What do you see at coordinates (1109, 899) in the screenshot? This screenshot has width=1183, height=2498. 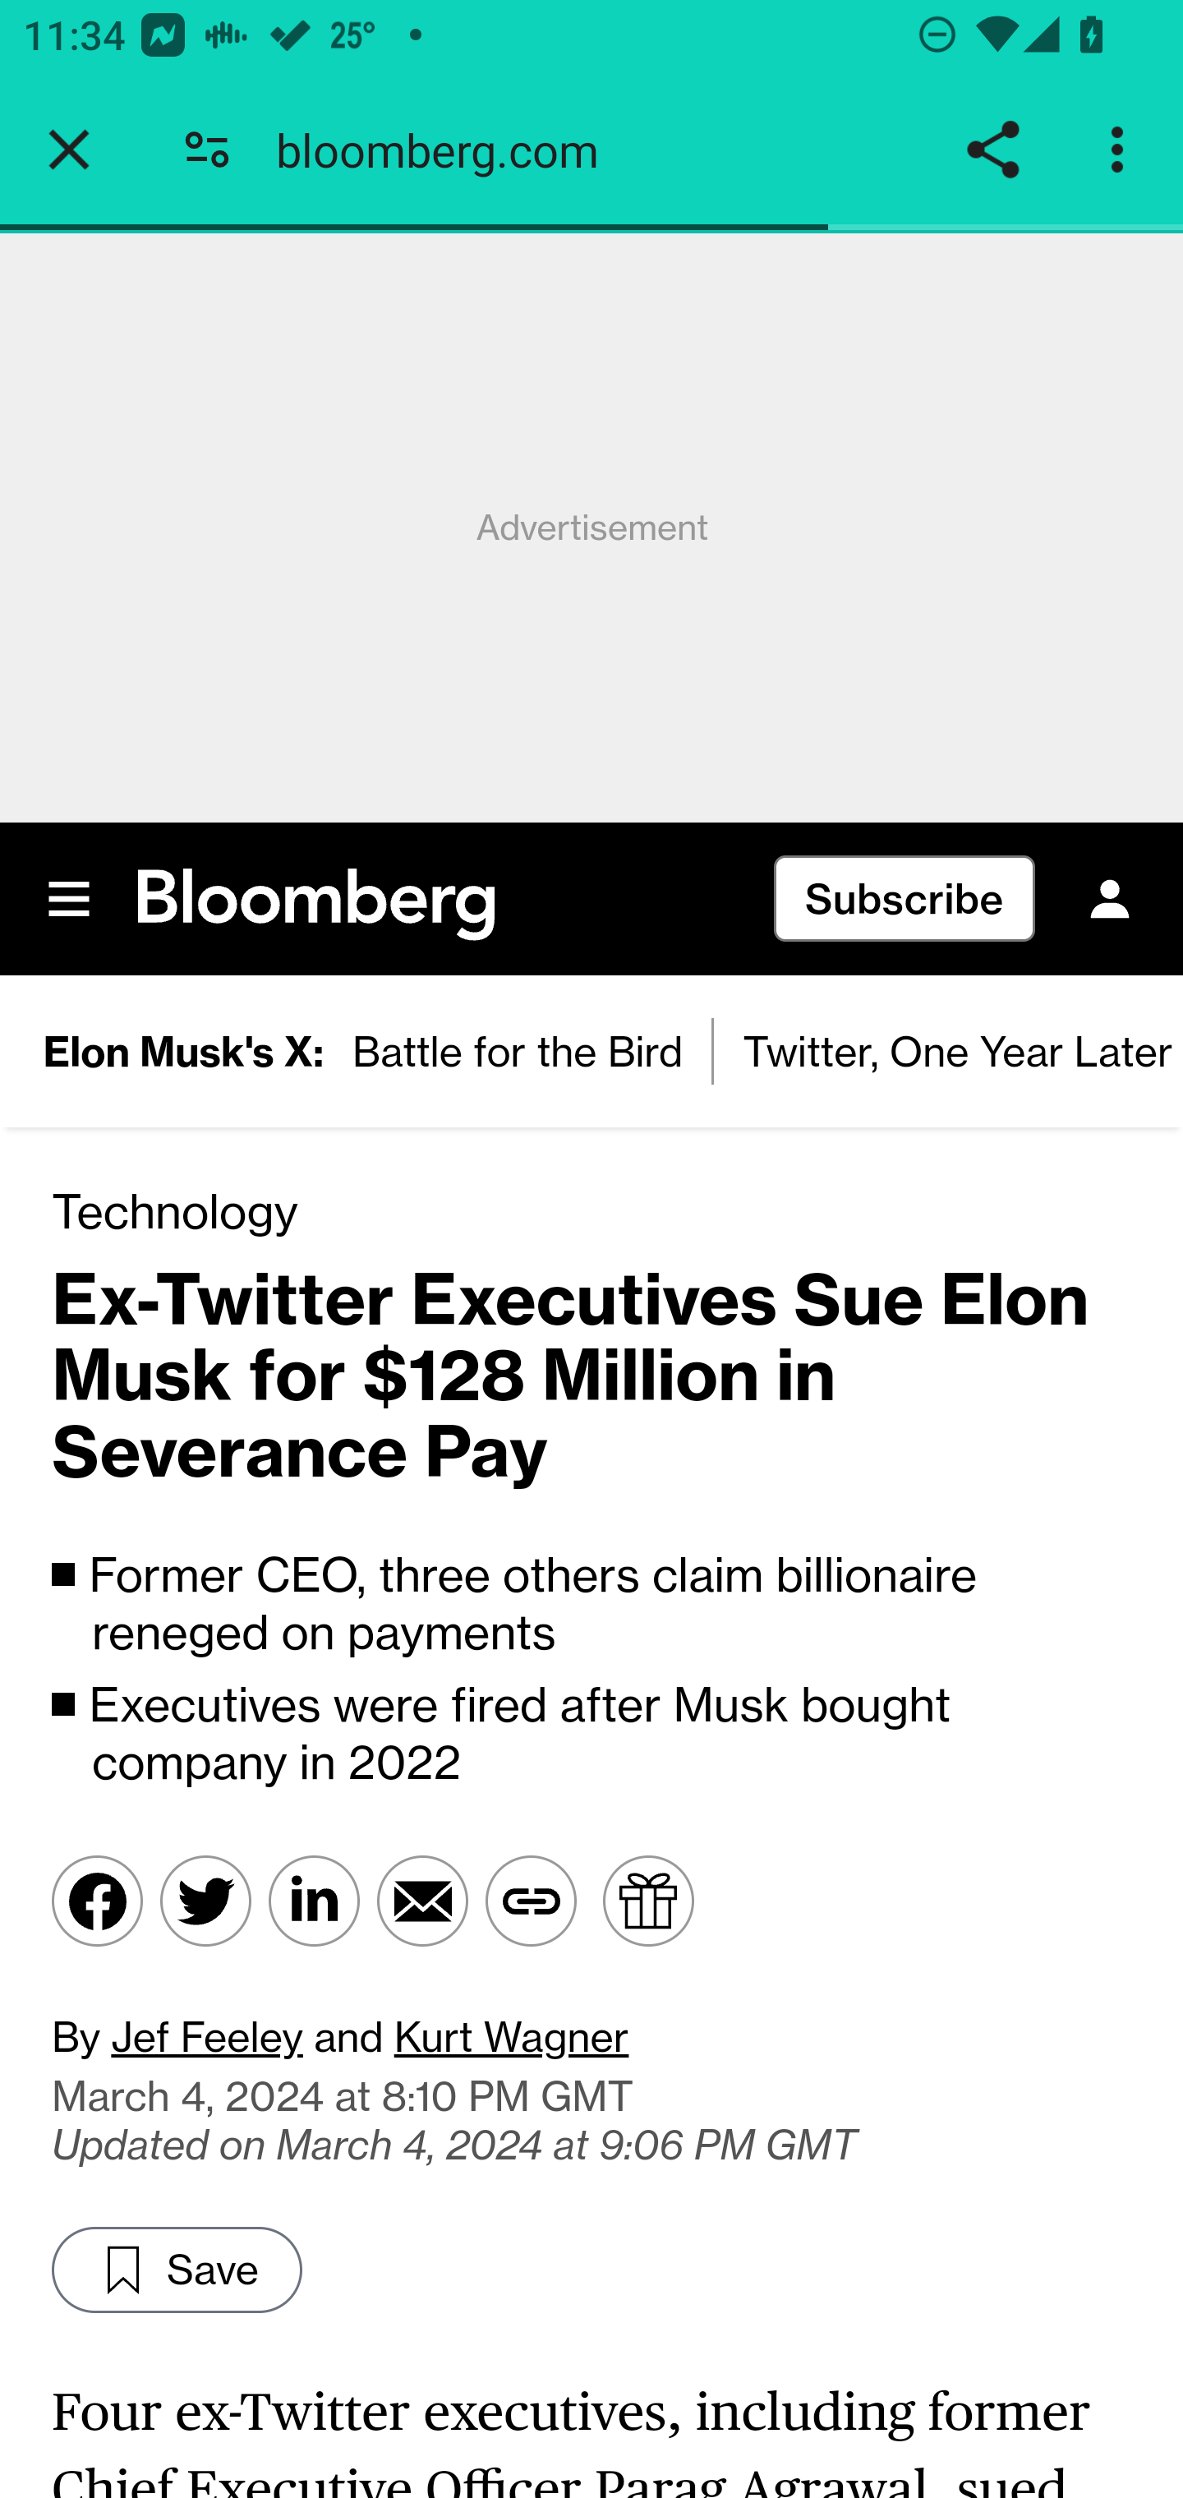 I see `Sign In` at bounding box center [1109, 899].